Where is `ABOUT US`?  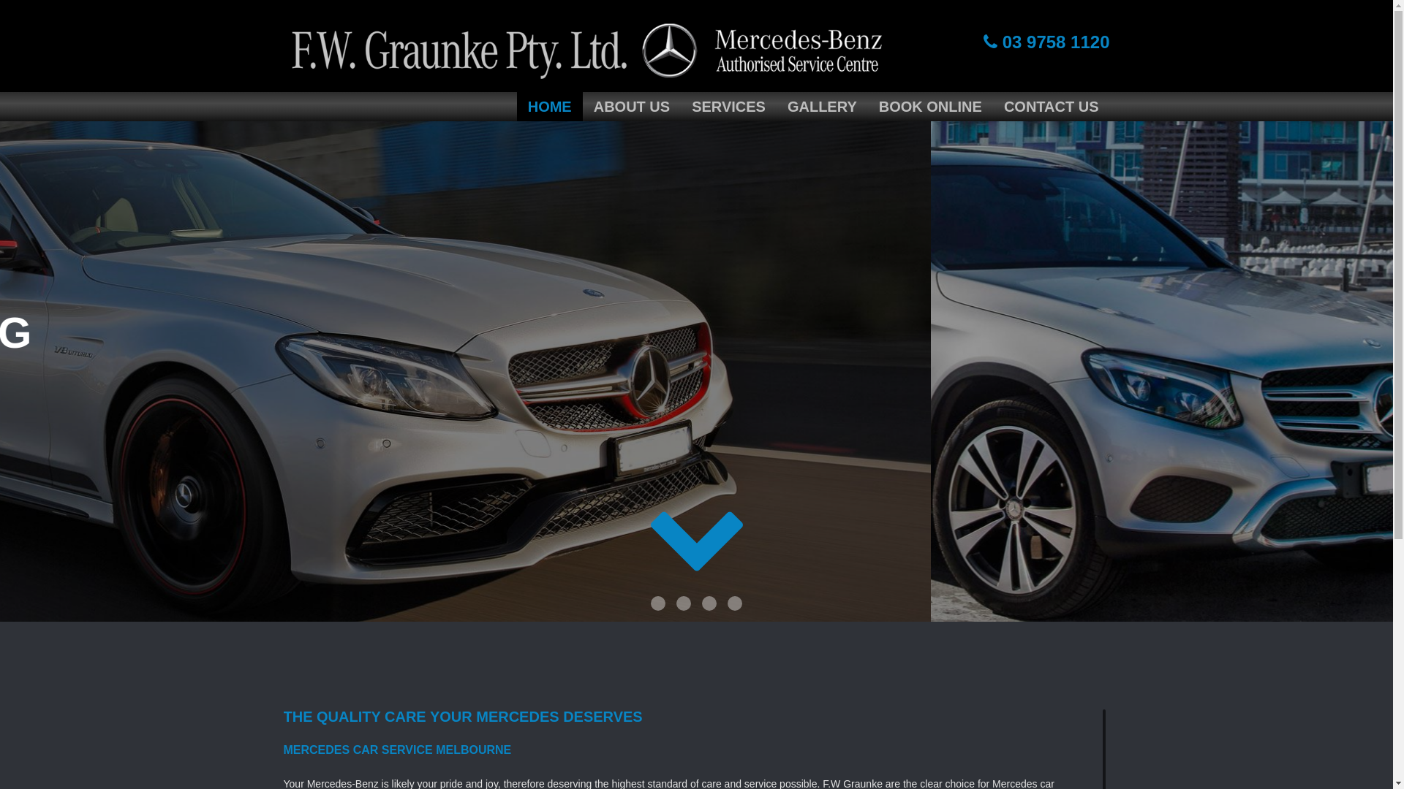 ABOUT US is located at coordinates (632, 107).